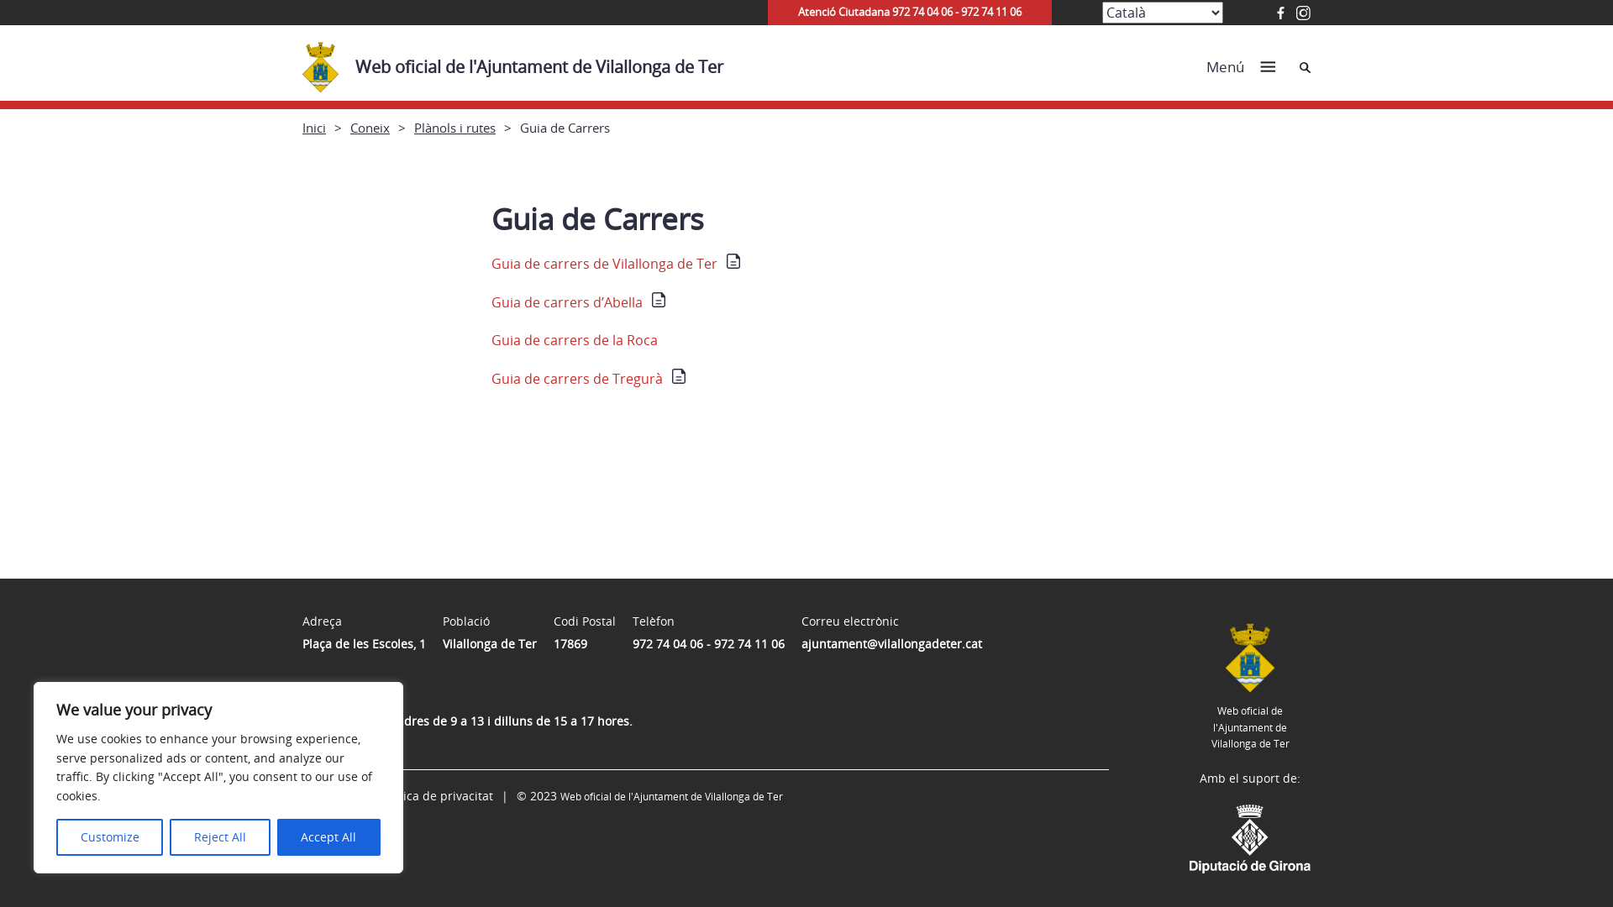 The image size is (1613, 907). I want to click on Accept All, so click(329, 837).